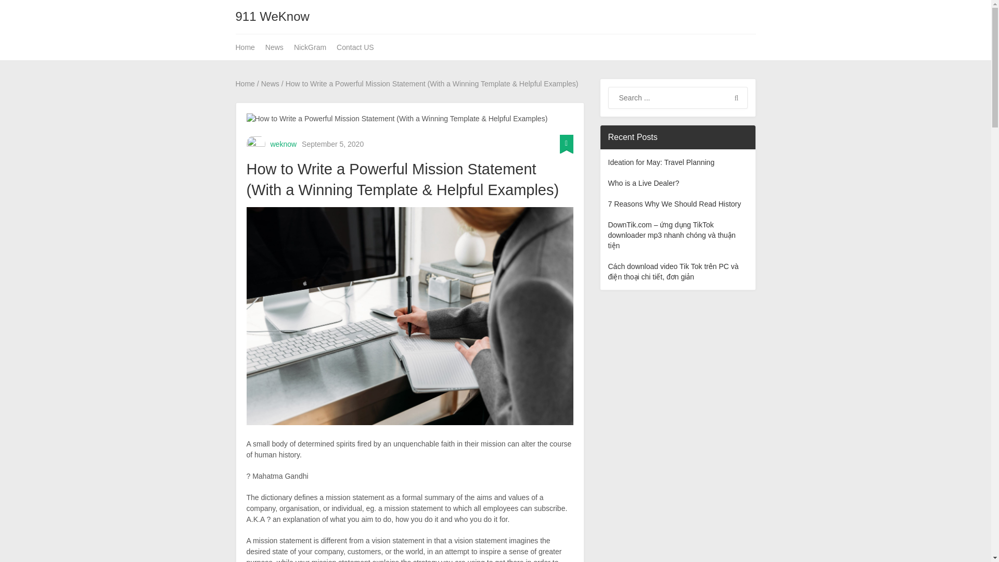  I want to click on Home, so click(245, 83).